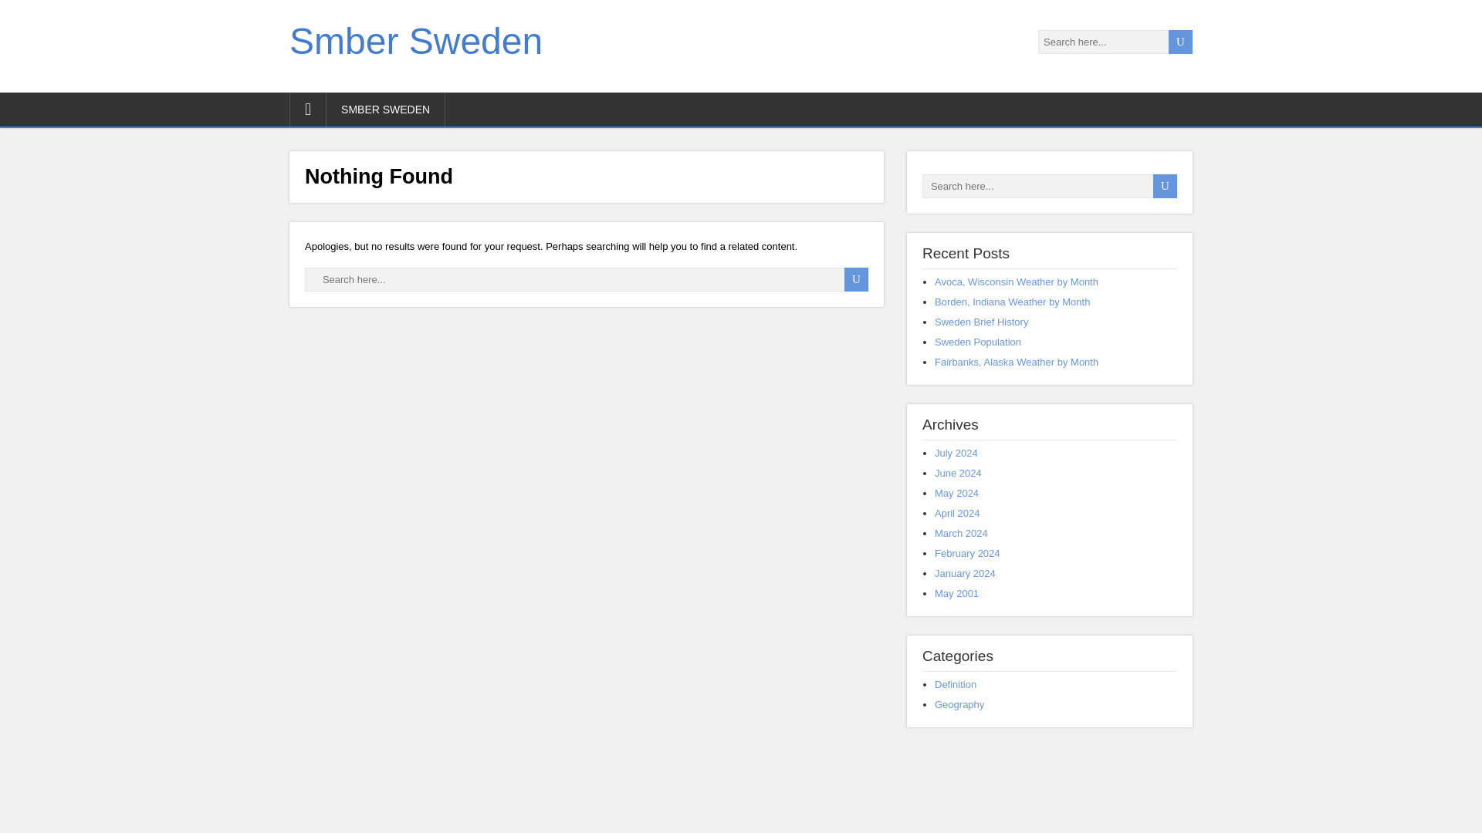  I want to click on SMBER SWEDEN, so click(386, 110).